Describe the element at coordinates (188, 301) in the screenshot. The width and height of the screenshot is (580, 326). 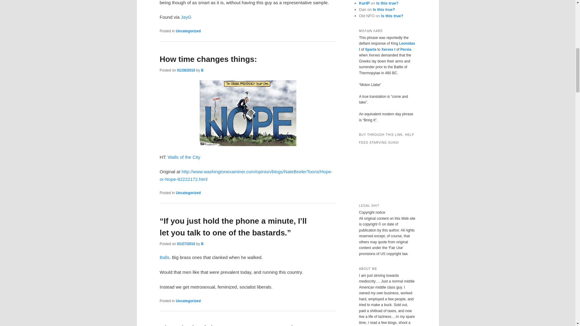
I see `Uncategorized` at that location.